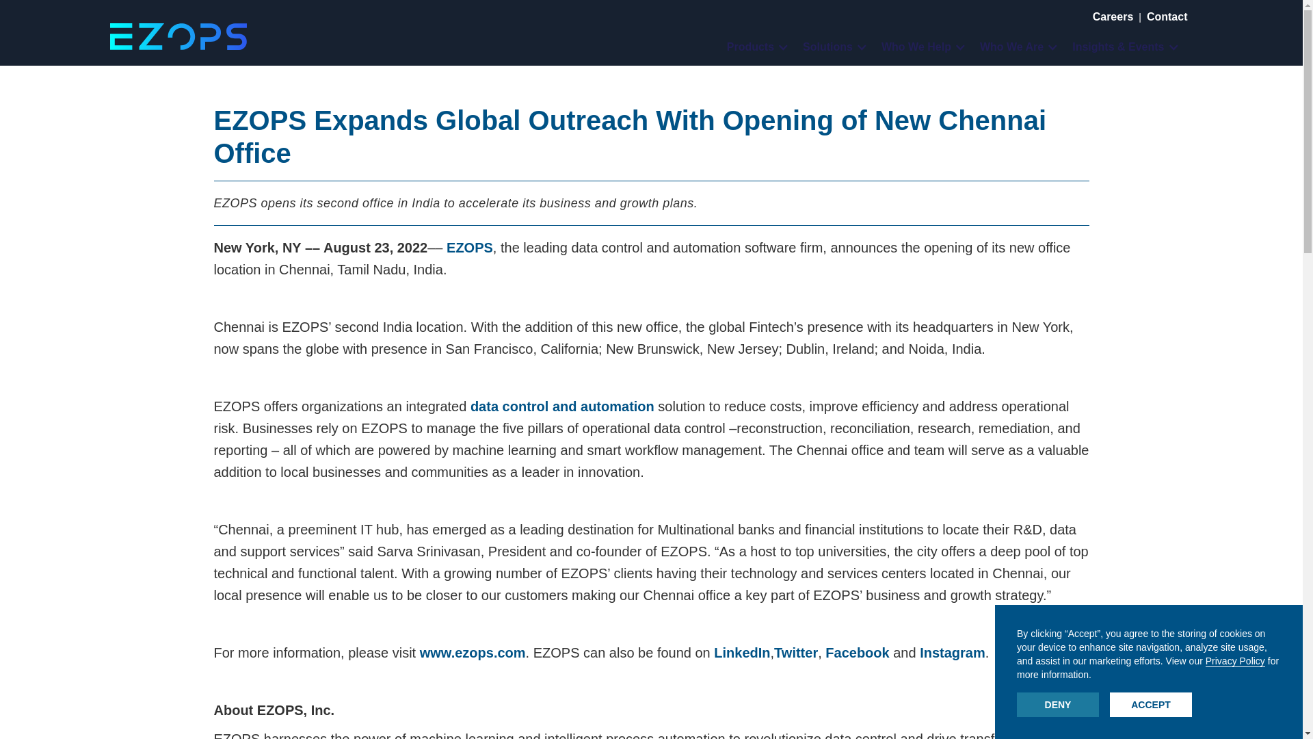 The width and height of the screenshot is (1313, 739). I want to click on Instagram, so click(953, 653).